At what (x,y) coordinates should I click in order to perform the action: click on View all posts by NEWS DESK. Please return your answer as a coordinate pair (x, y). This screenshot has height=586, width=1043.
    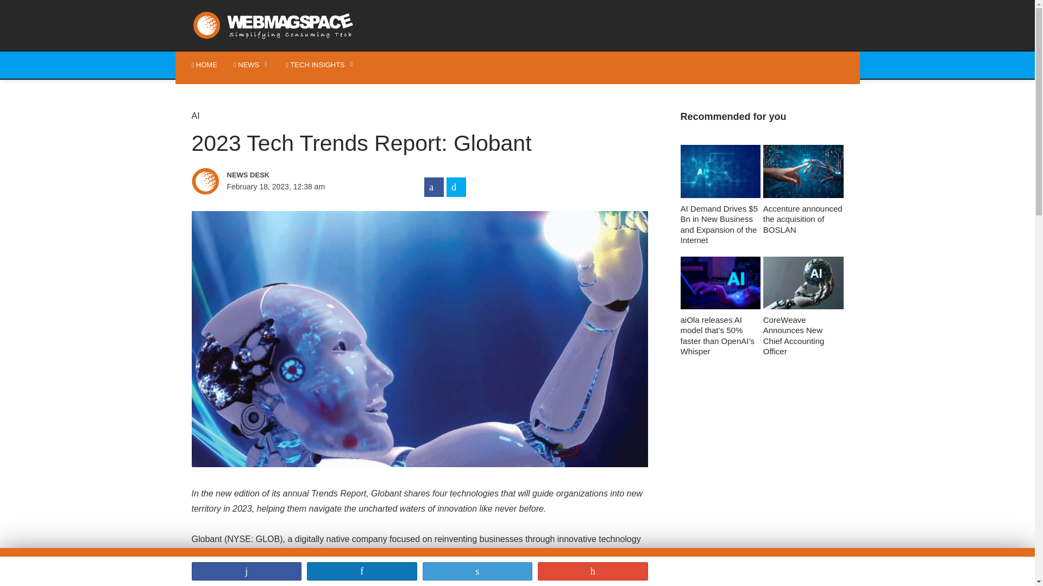
    Looking at the image, I should click on (303, 175).